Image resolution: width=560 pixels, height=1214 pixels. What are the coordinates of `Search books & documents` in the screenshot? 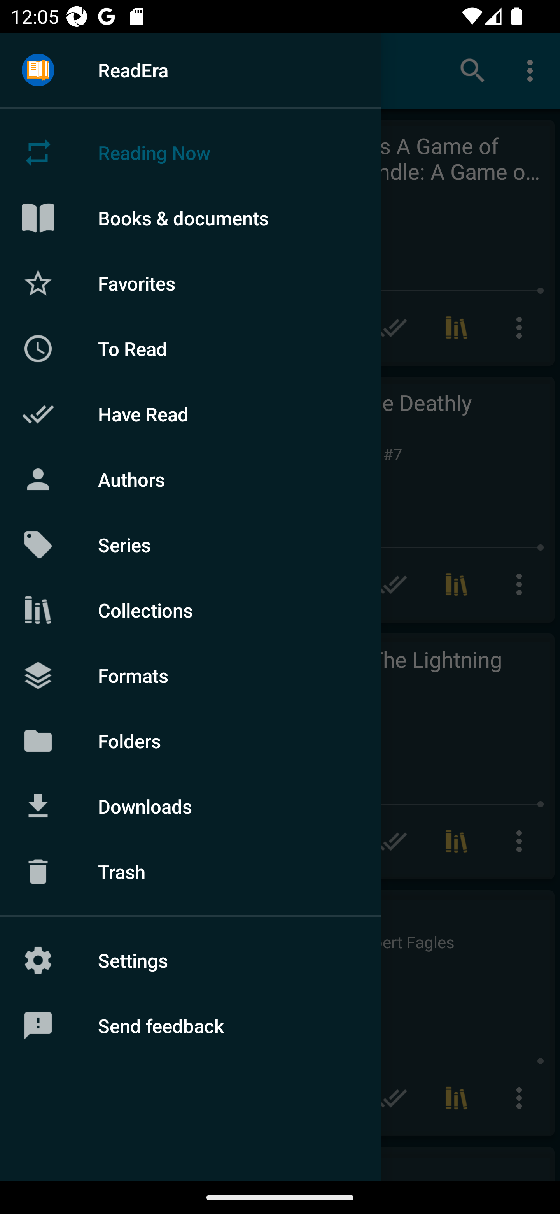 It's located at (473, 70).